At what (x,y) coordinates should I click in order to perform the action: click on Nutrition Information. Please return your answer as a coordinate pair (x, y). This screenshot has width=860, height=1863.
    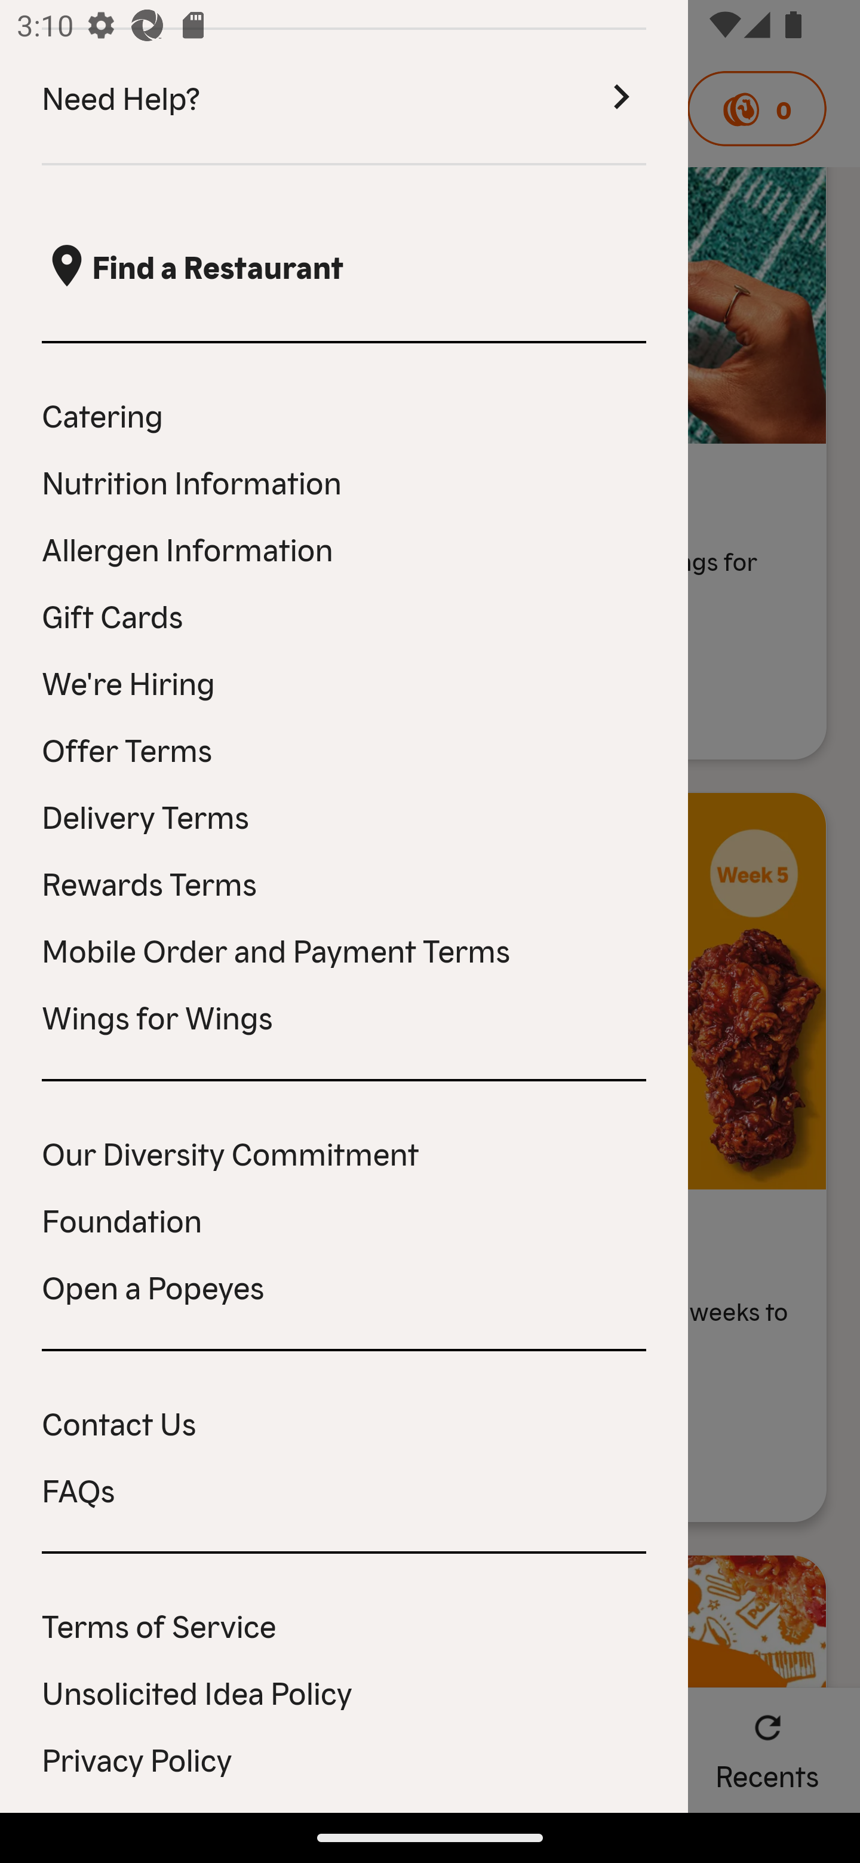
    Looking at the image, I should click on (344, 481).